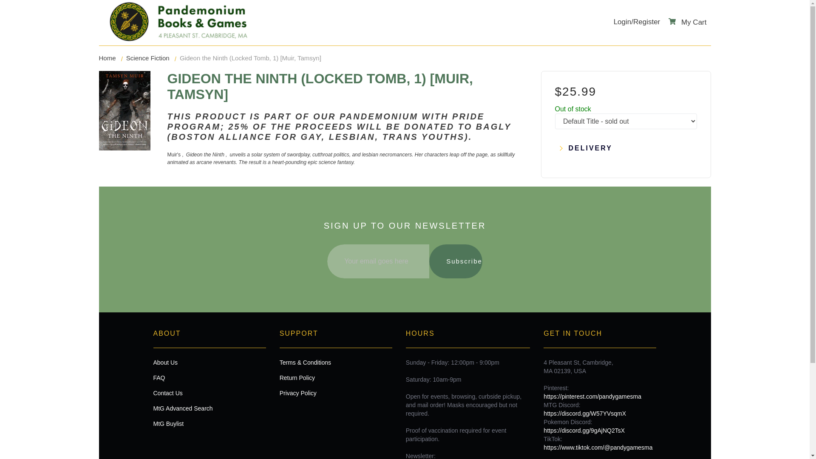 This screenshot has width=816, height=459. What do you see at coordinates (107, 58) in the screenshot?
I see `Home` at bounding box center [107, 58].